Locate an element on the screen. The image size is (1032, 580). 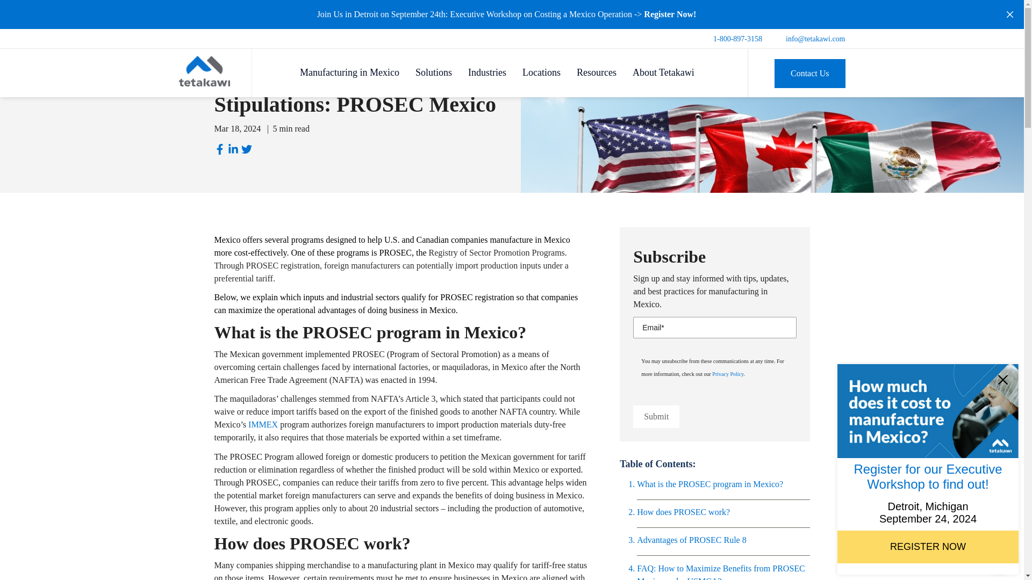
Solutions is located at coordinates (436, 70).